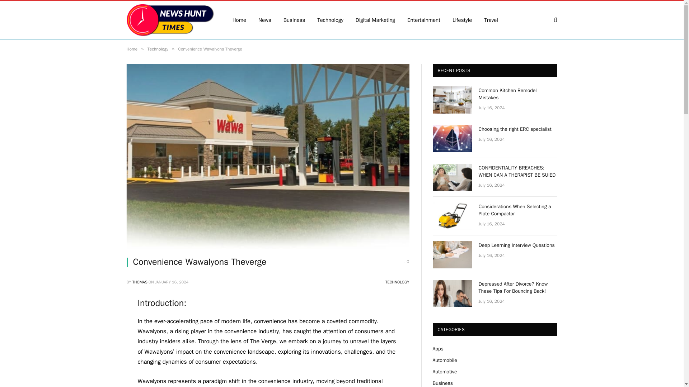  Describe the element at coordinates (452, 100) in the screenshot. I see `Common Kitchen Remodel Mistakes` at that location.